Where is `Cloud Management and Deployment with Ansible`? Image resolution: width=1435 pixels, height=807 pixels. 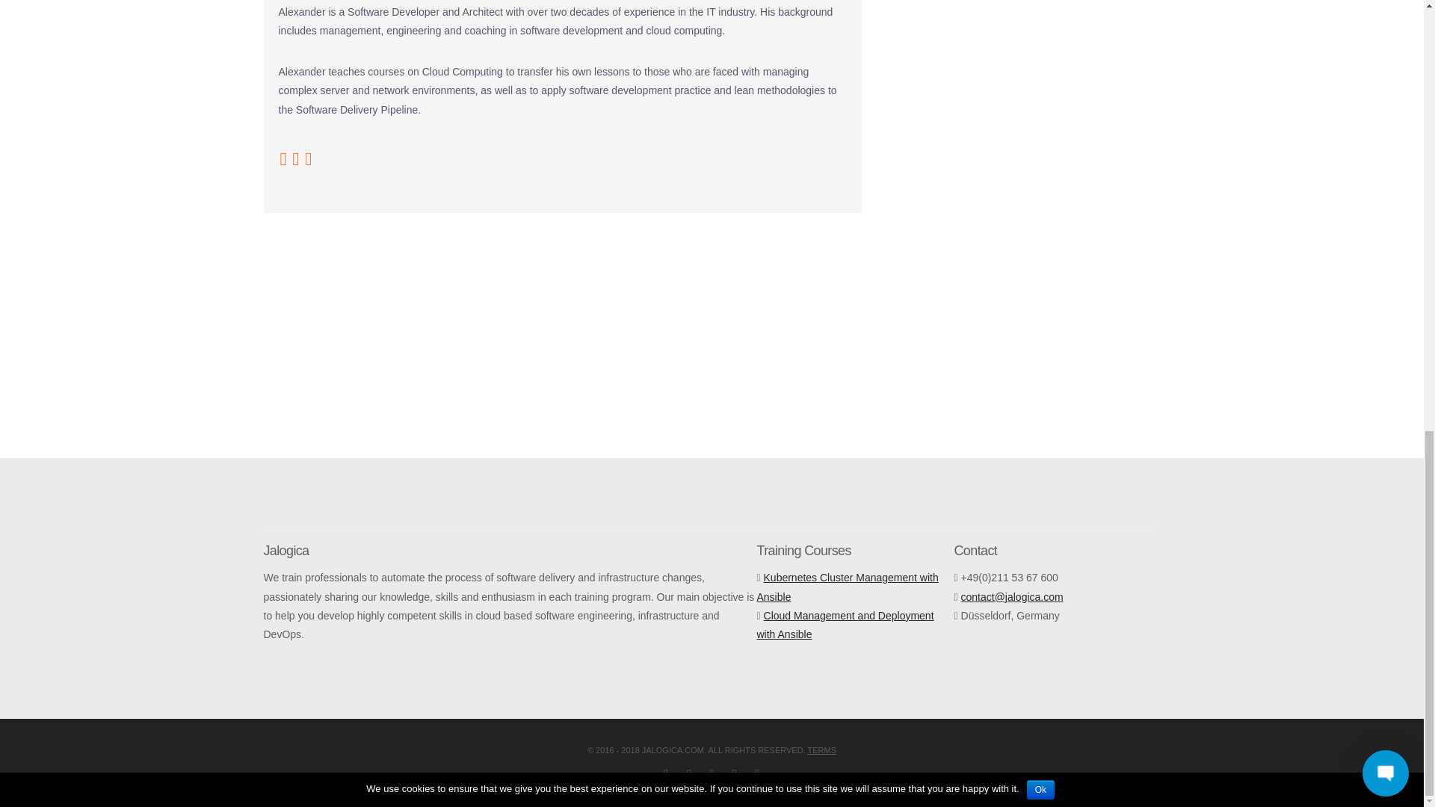 Cloud Management and Deployment with Ansible is located at coordinates (845, 625).